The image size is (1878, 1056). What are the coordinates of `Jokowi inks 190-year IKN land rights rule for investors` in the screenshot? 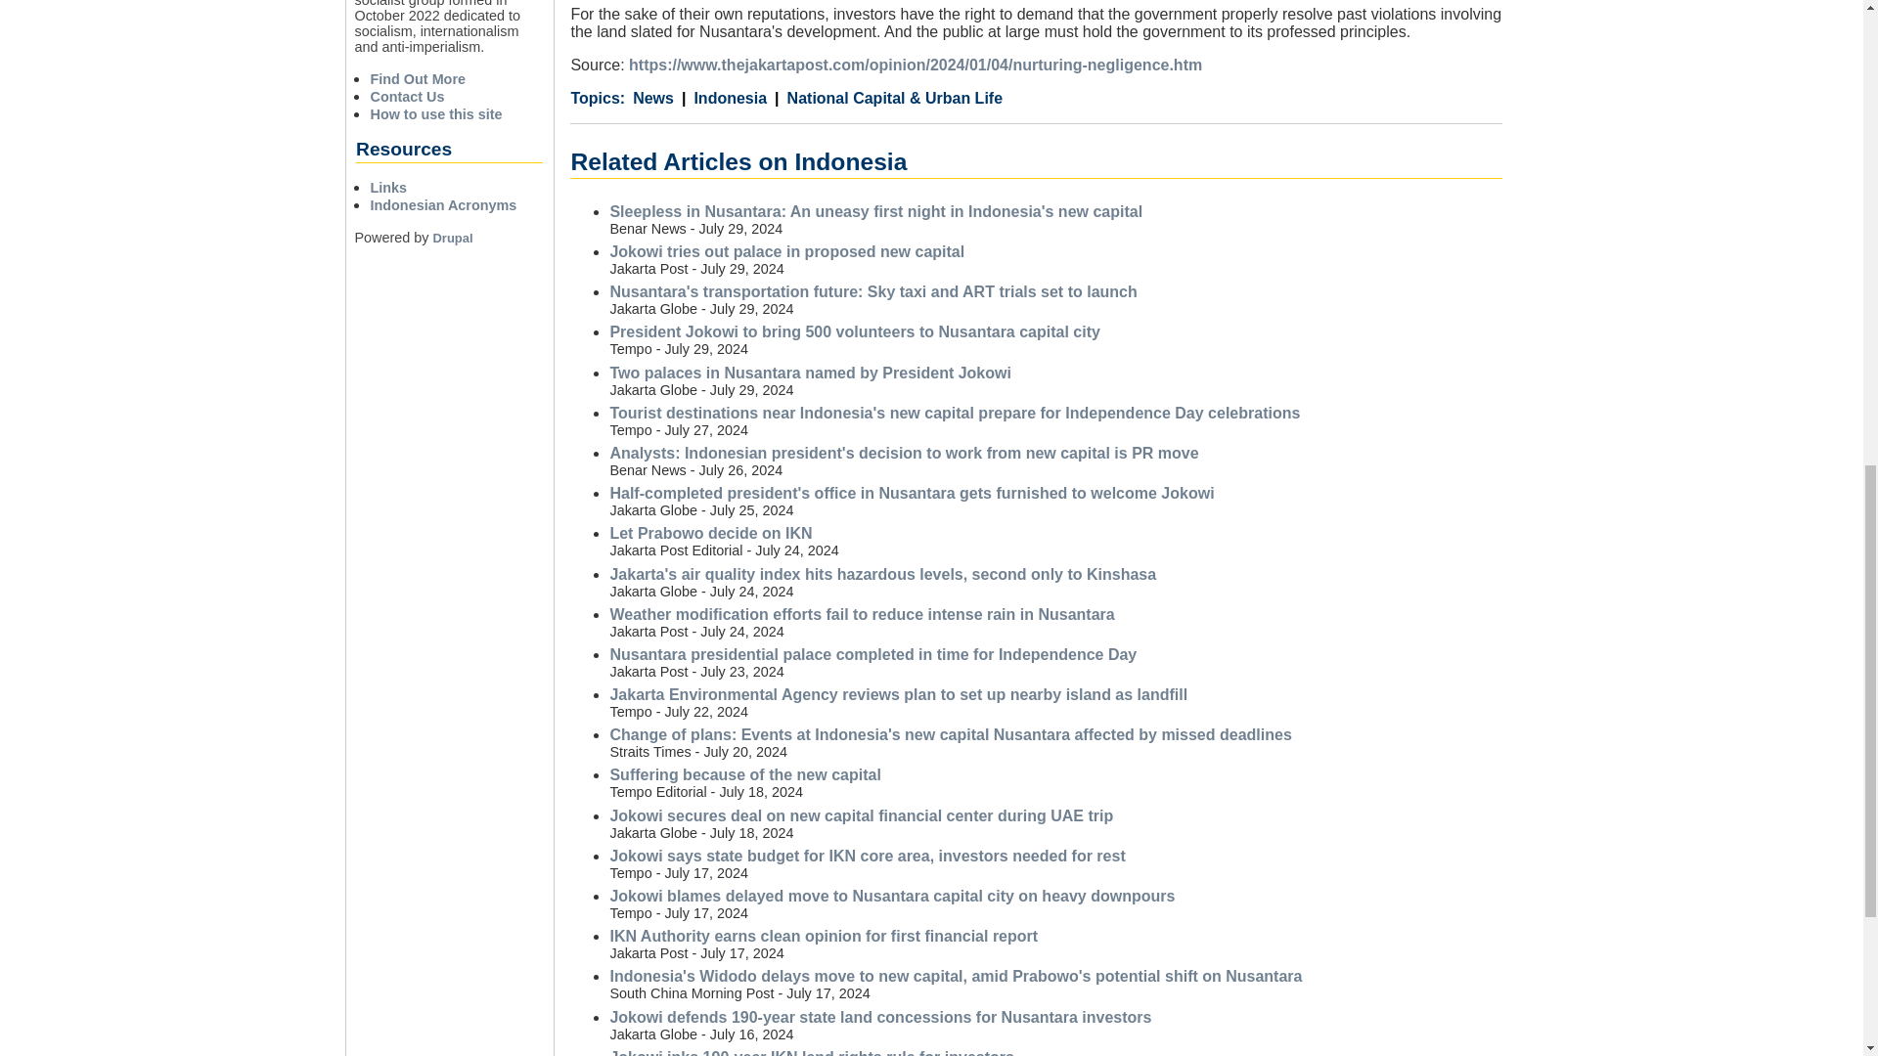 It's located at (811, 1052).